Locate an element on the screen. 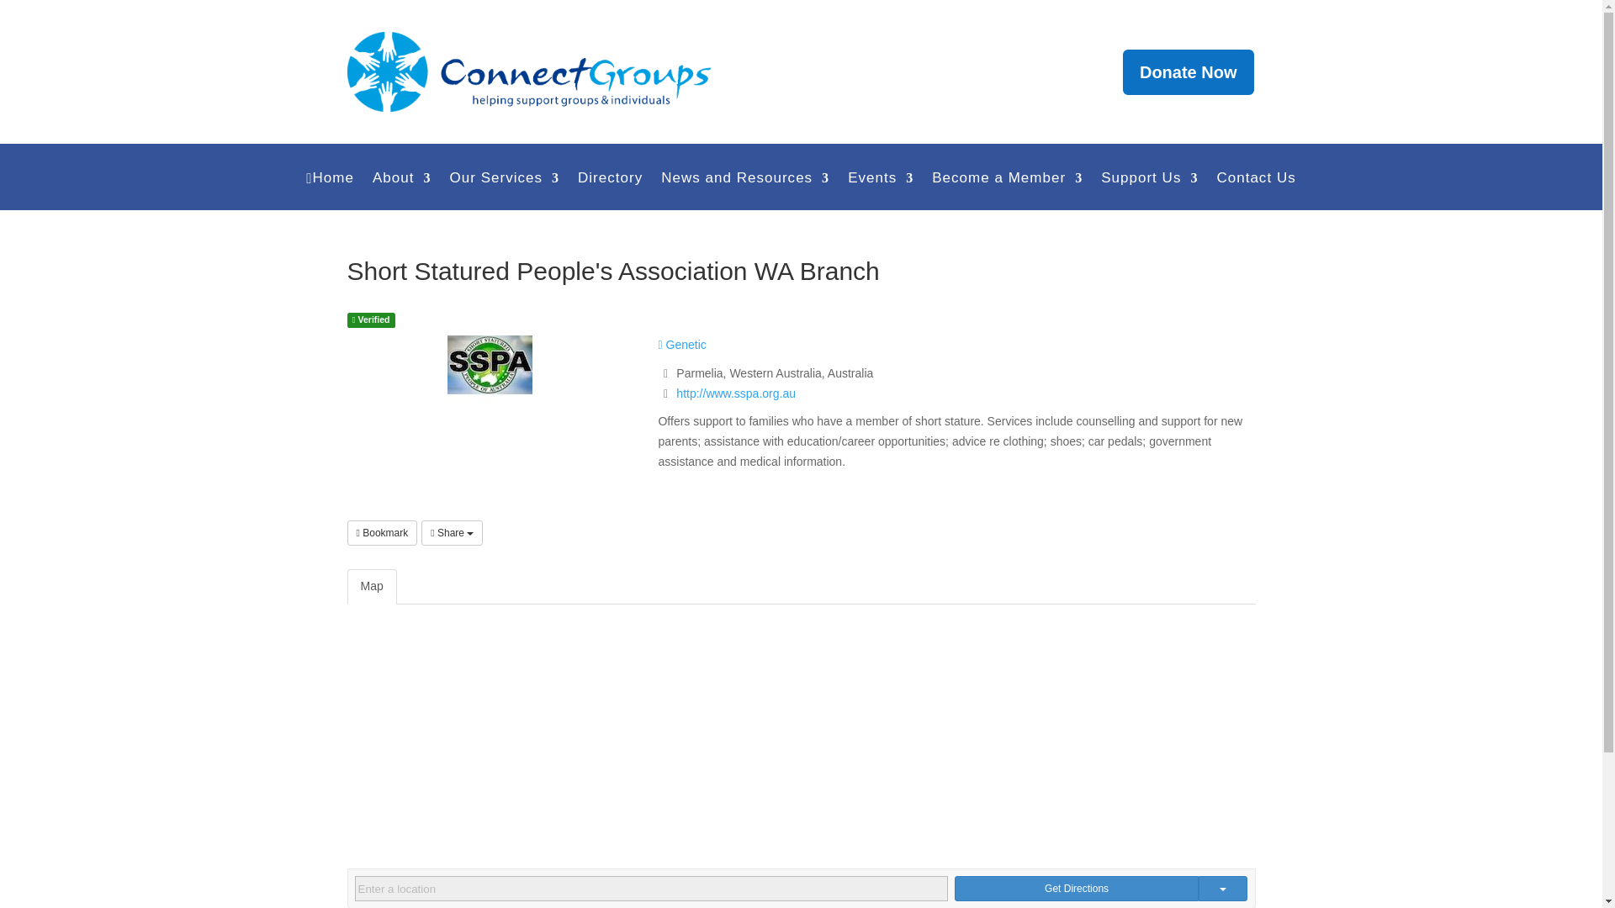 This screenshot has height=908, width=1615. Support Us is located at coordinates (1149, 190).